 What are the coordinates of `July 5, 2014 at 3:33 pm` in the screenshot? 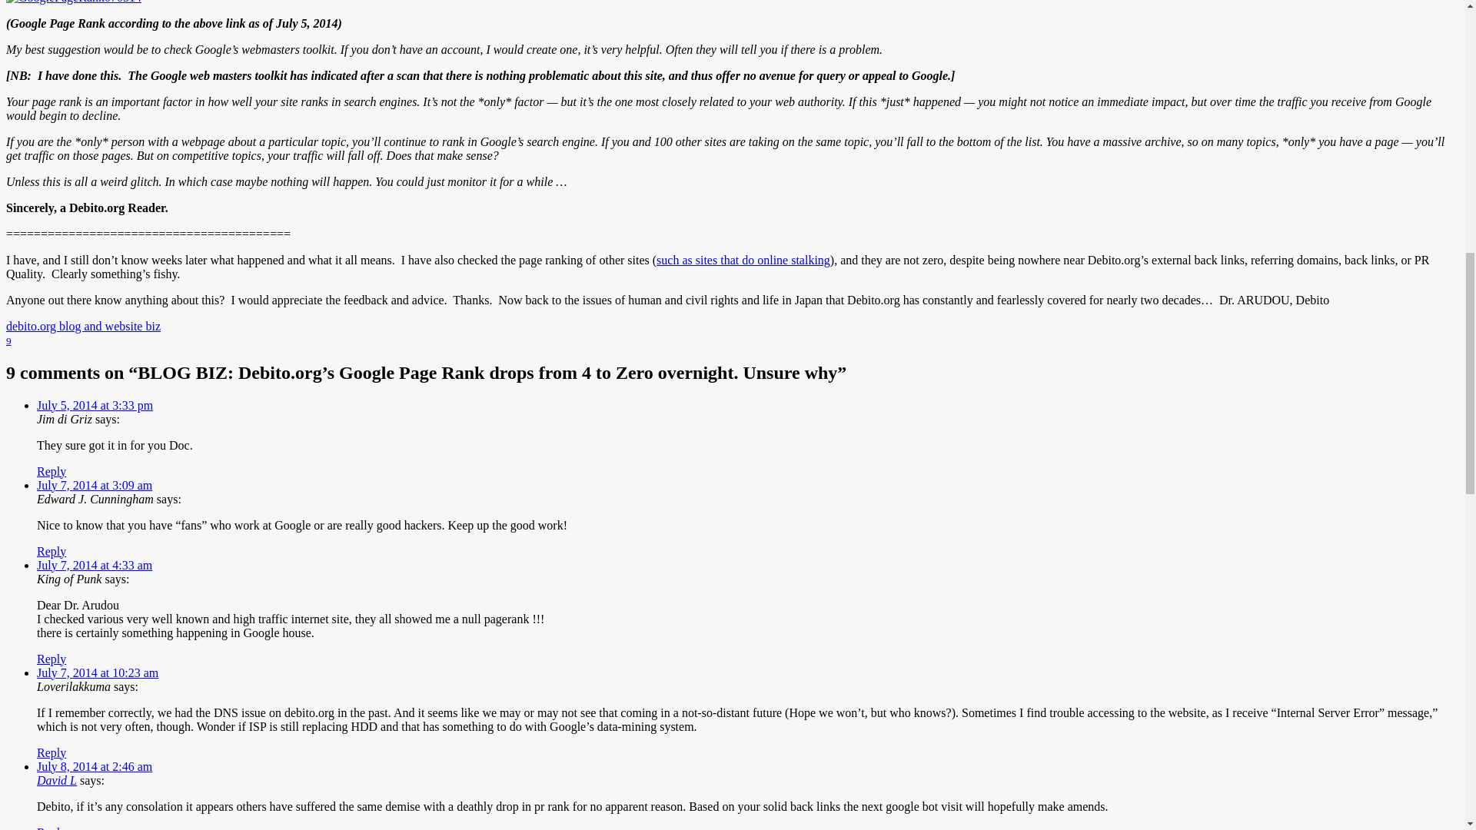 It's located at (95, 404).